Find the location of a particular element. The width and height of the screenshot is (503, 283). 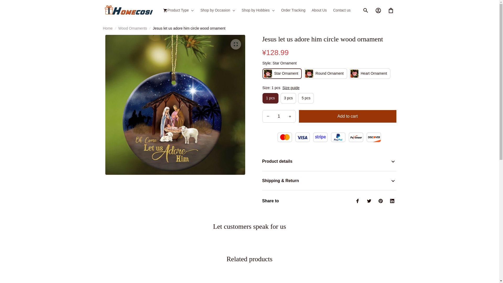

Home is located at coordinates (107, 28).